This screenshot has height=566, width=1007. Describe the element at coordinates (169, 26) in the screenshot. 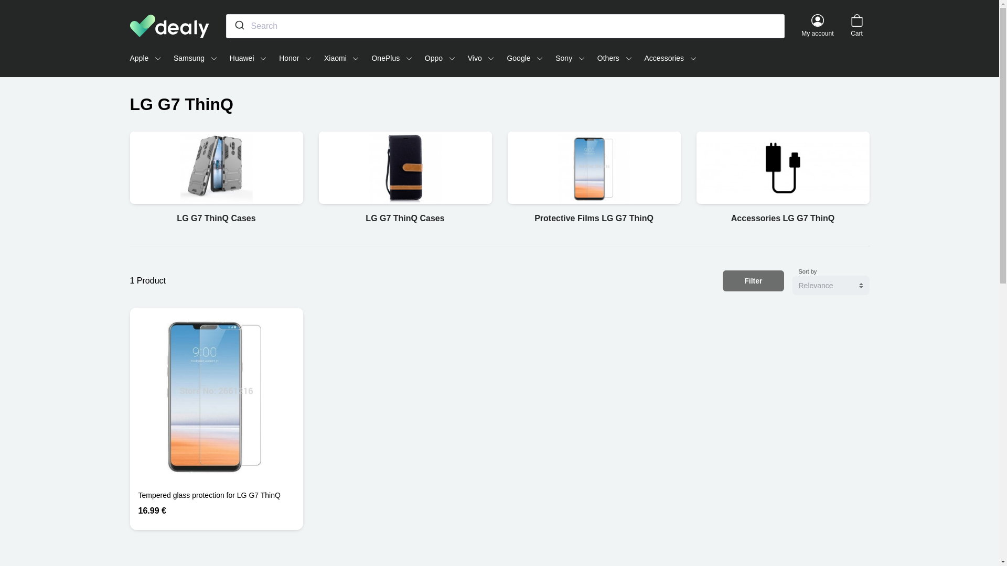

I see `Dealy - Cases and accessories for smartphones and tablets` at that location.